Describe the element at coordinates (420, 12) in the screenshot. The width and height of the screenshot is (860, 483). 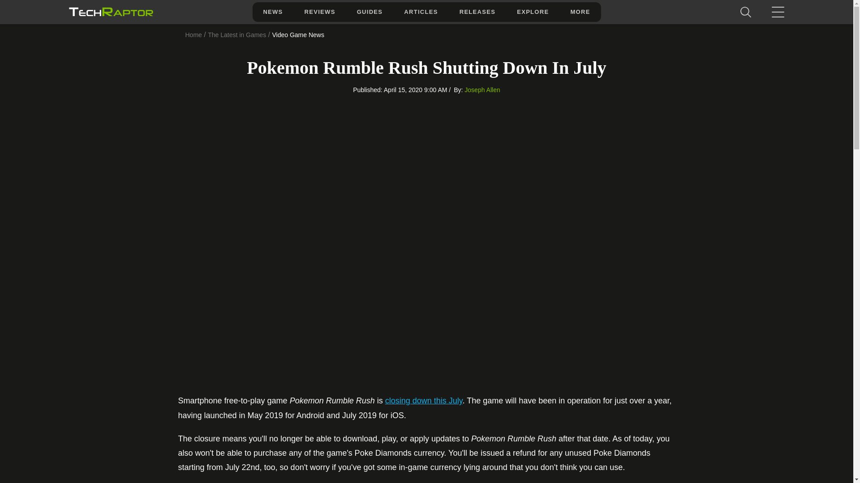
I see `ARTICLES` at that location.